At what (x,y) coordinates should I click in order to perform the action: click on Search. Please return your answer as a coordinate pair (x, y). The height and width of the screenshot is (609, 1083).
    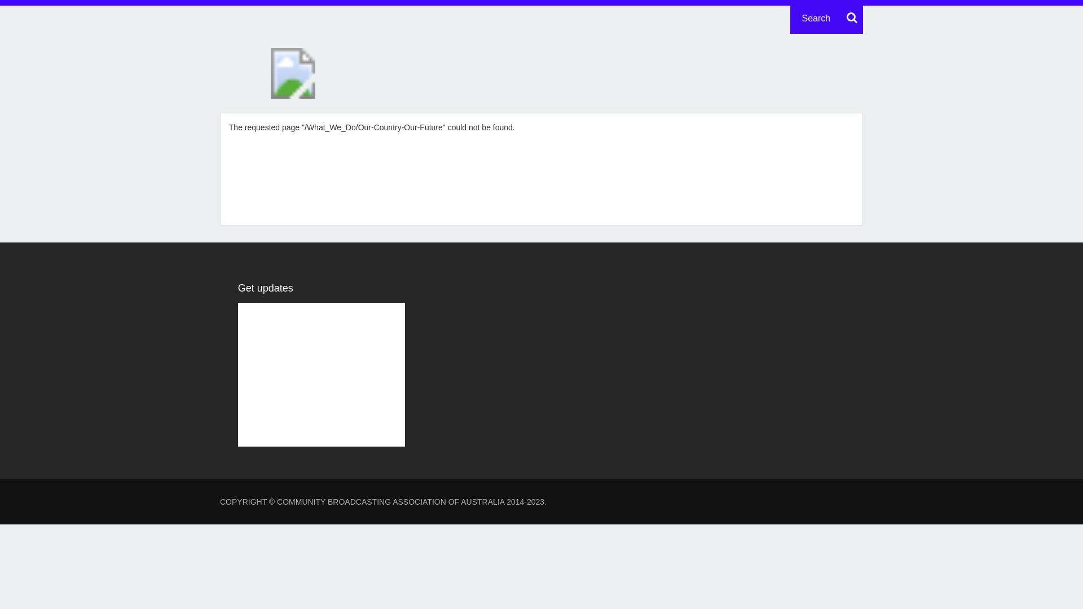
    Looking at the image, I should click on (851, 17).